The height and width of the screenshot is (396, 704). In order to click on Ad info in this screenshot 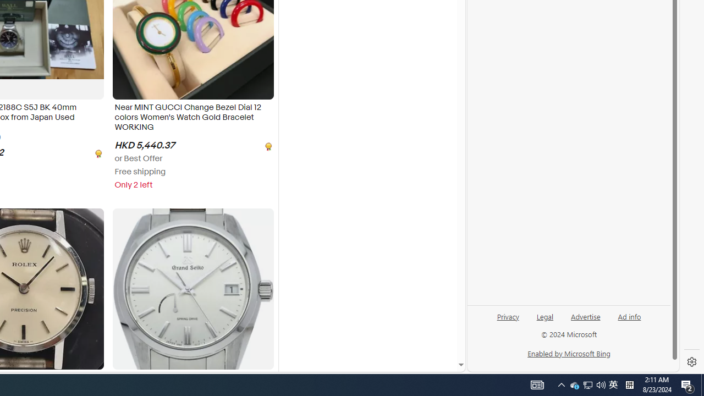, I will do `click(629, 321)`.